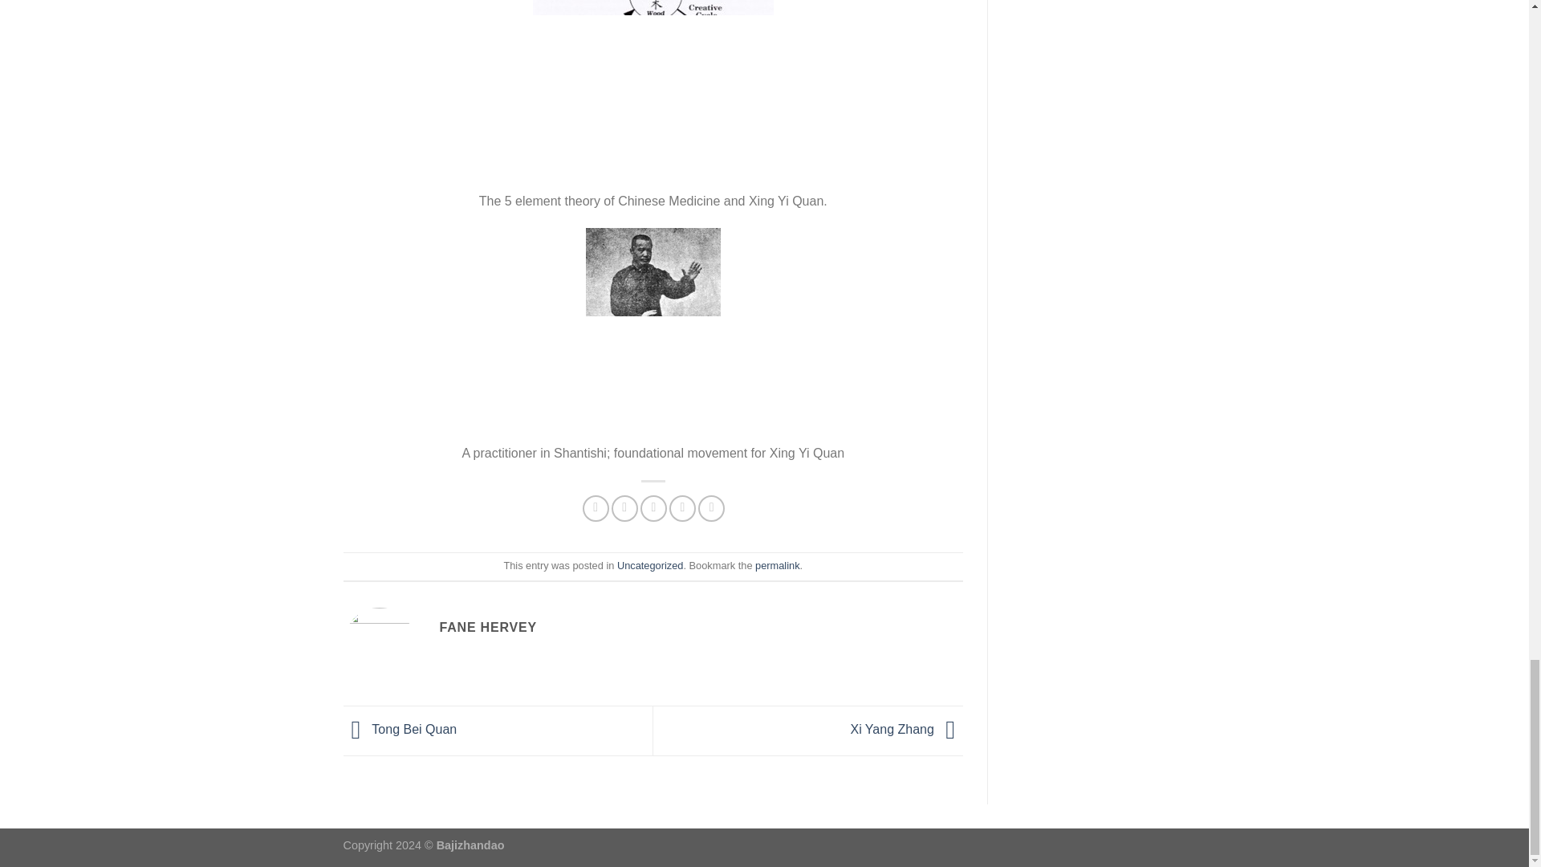 The width and height of the screenshot is (1541, 867). I want to click on permalink, so click(777, 565).